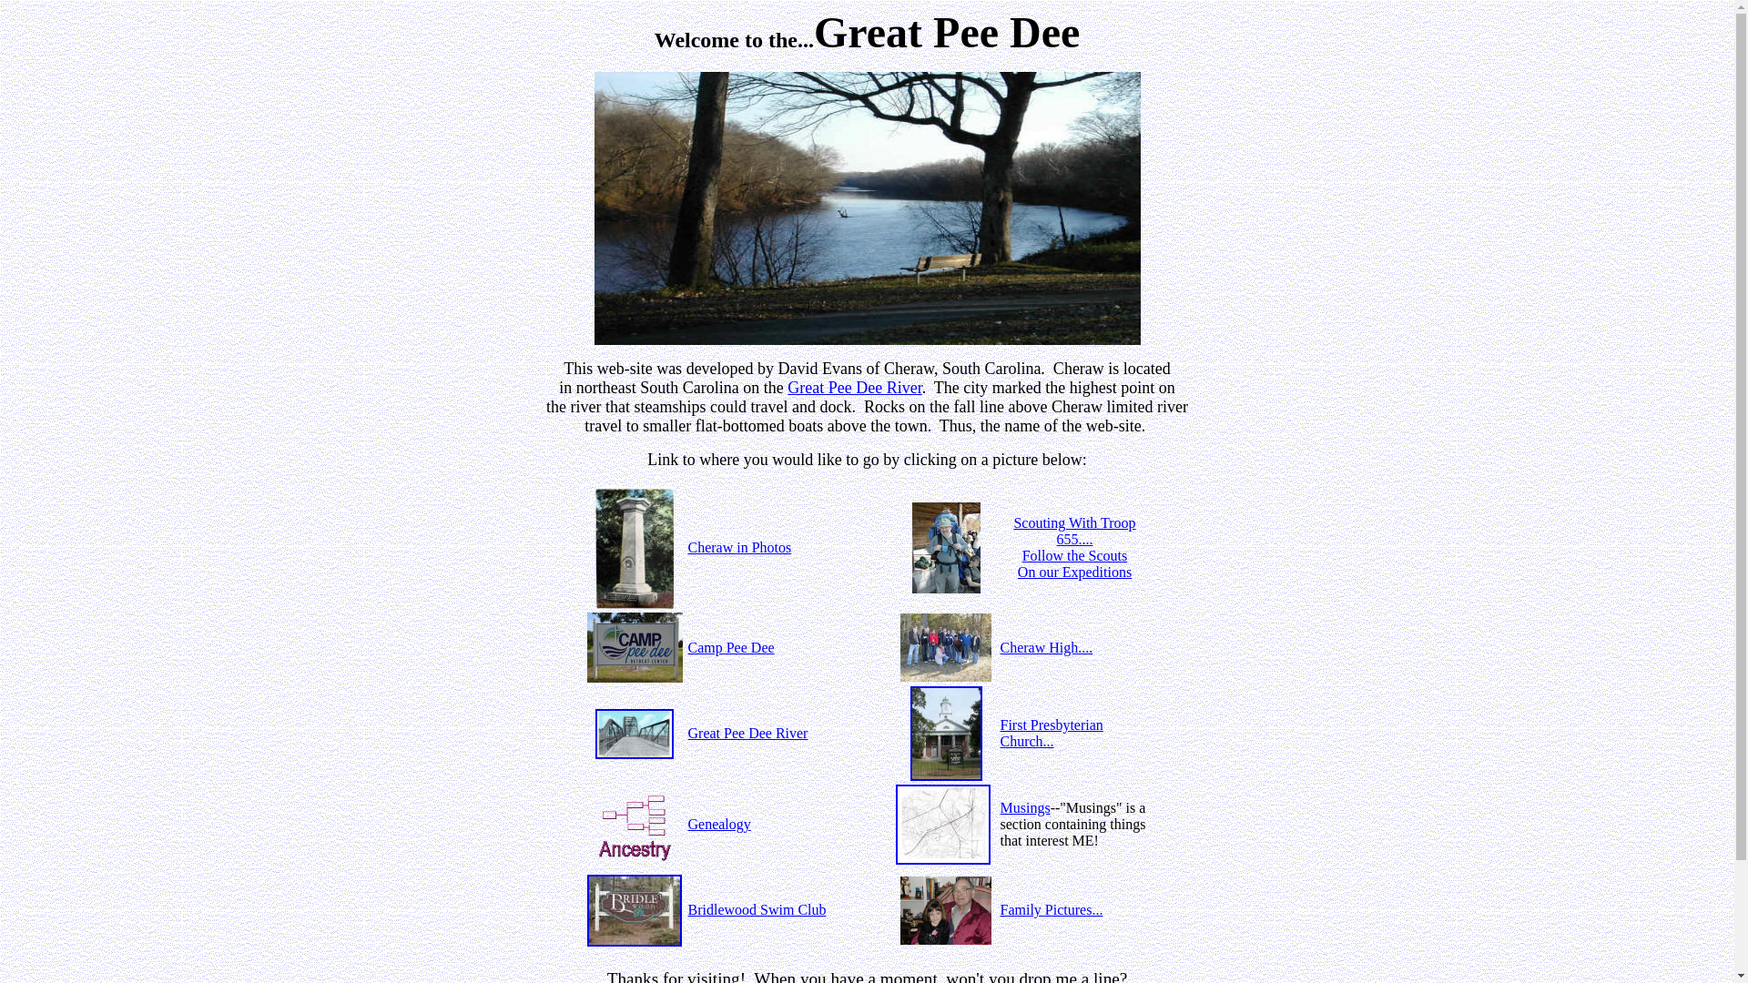  Describe the element at coordinates (739, 547) in the screenshot. I see `Cheraw in Photos` at that location.